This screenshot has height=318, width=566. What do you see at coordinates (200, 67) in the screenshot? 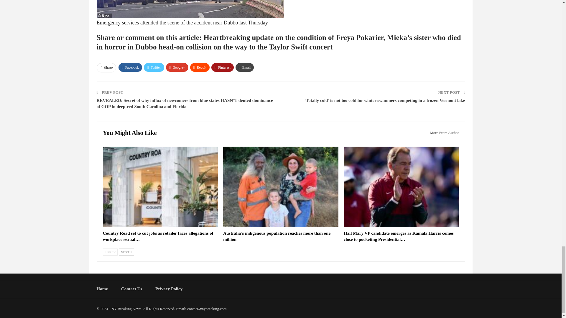
I see `ReddIt` at bounding box center [200, 67].